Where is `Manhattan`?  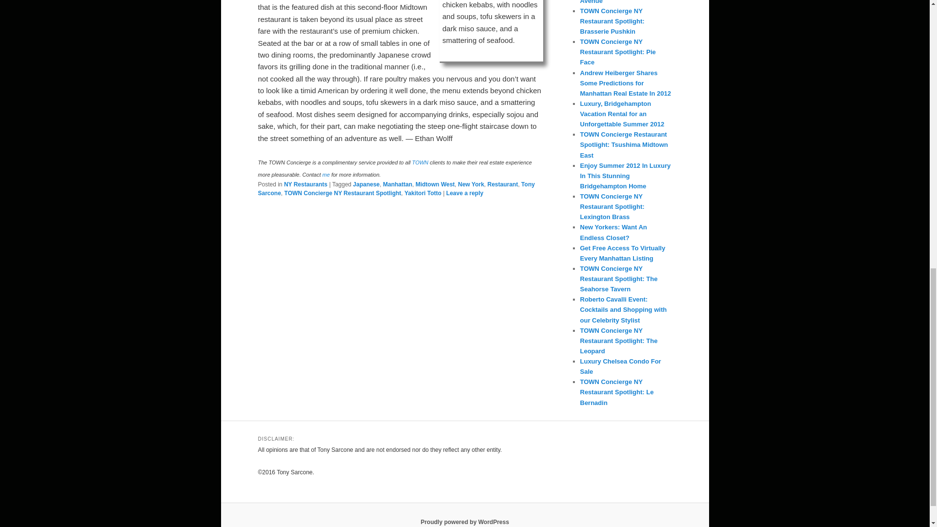 Manhattan is located at coordinates (397, 184).